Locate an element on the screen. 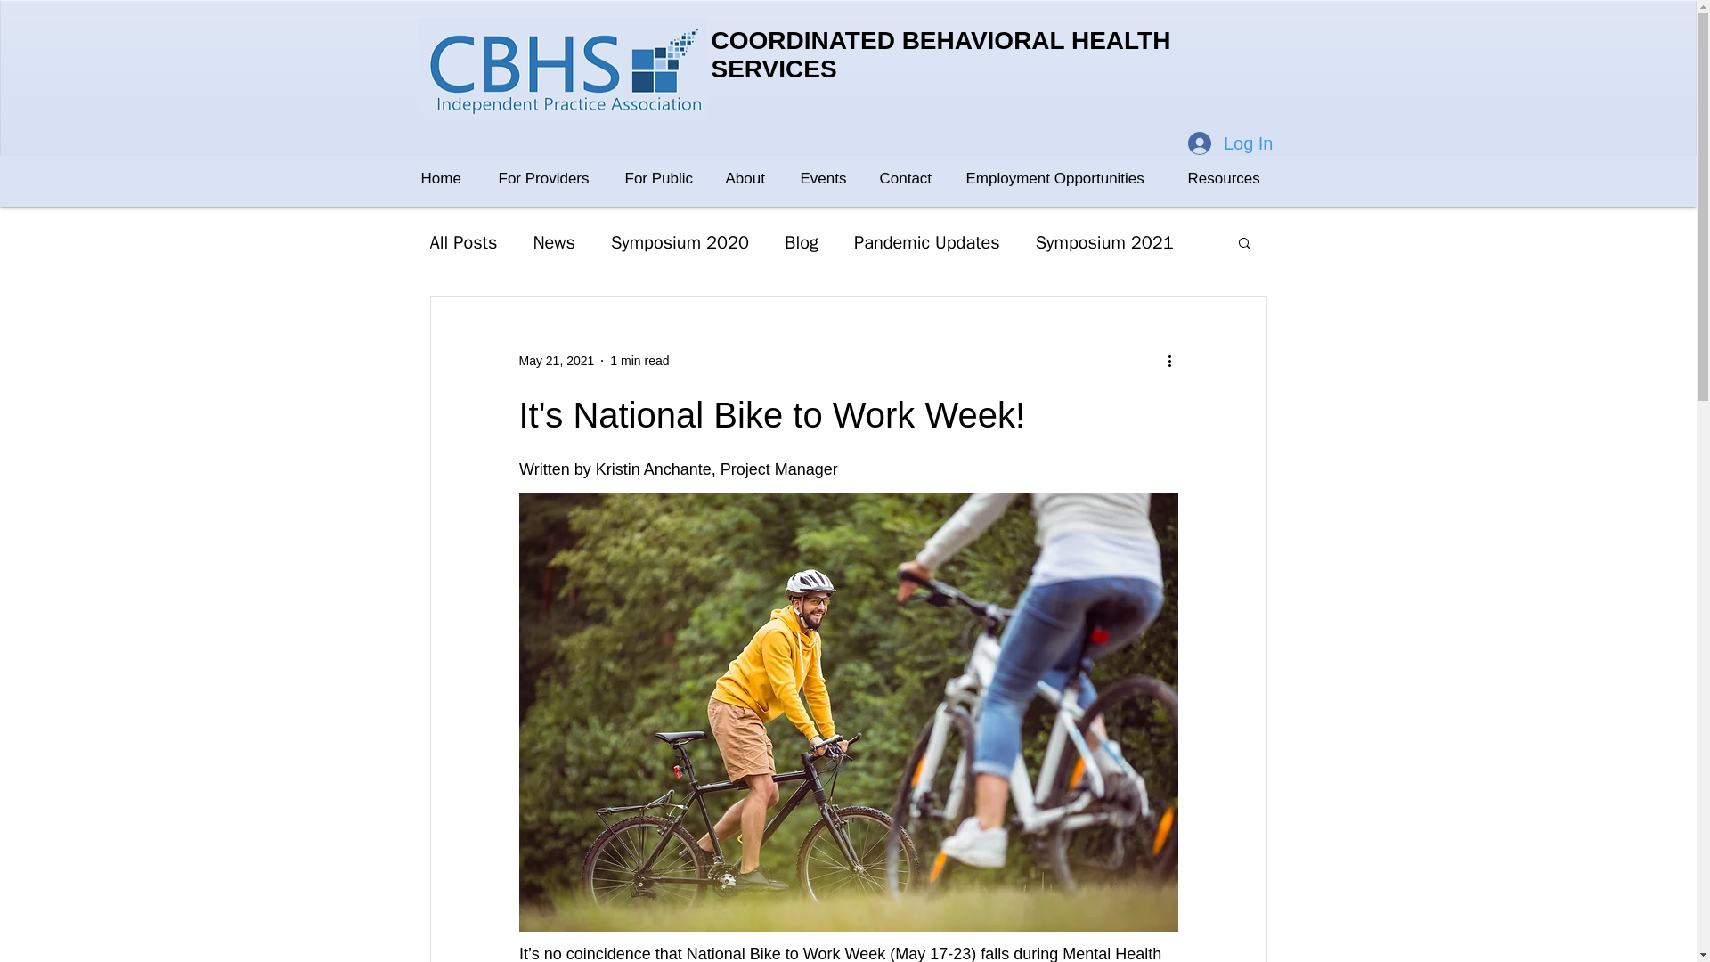 The width and height of the screenshot is (1710, 962). All Posts is located at coordinates (463, 242).